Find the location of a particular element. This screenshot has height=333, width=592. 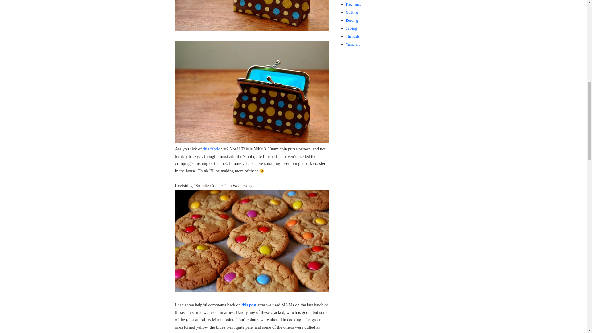

this post is located at coordinates (249, 305).